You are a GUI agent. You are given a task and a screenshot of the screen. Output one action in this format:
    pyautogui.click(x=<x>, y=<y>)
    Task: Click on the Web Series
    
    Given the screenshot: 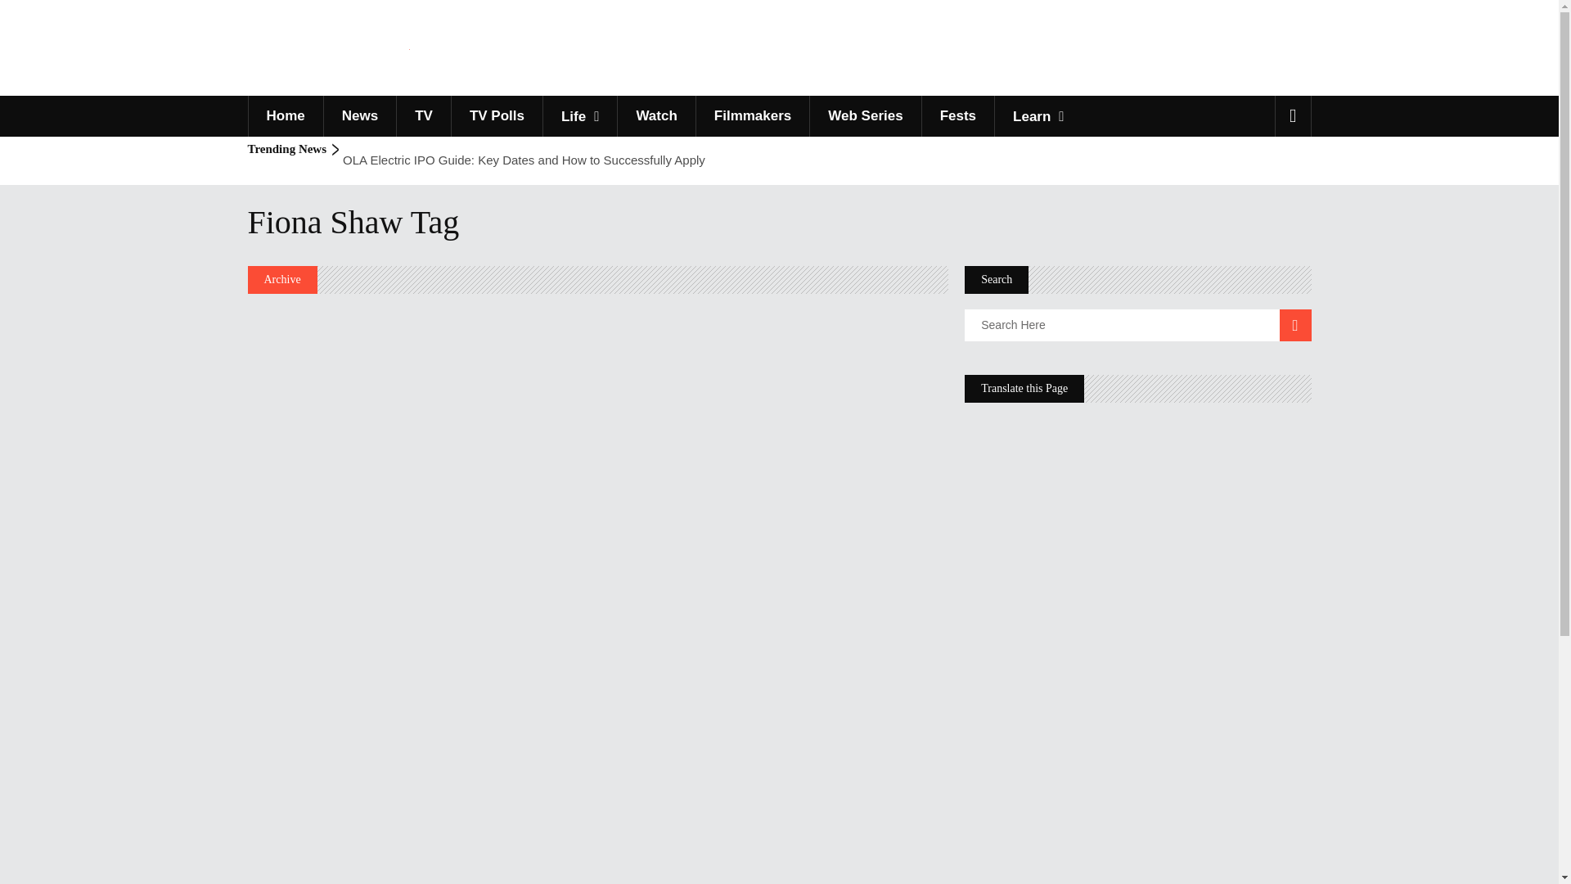 What is the action you would take?
    pyautogui.click(x=864, y=116)
    